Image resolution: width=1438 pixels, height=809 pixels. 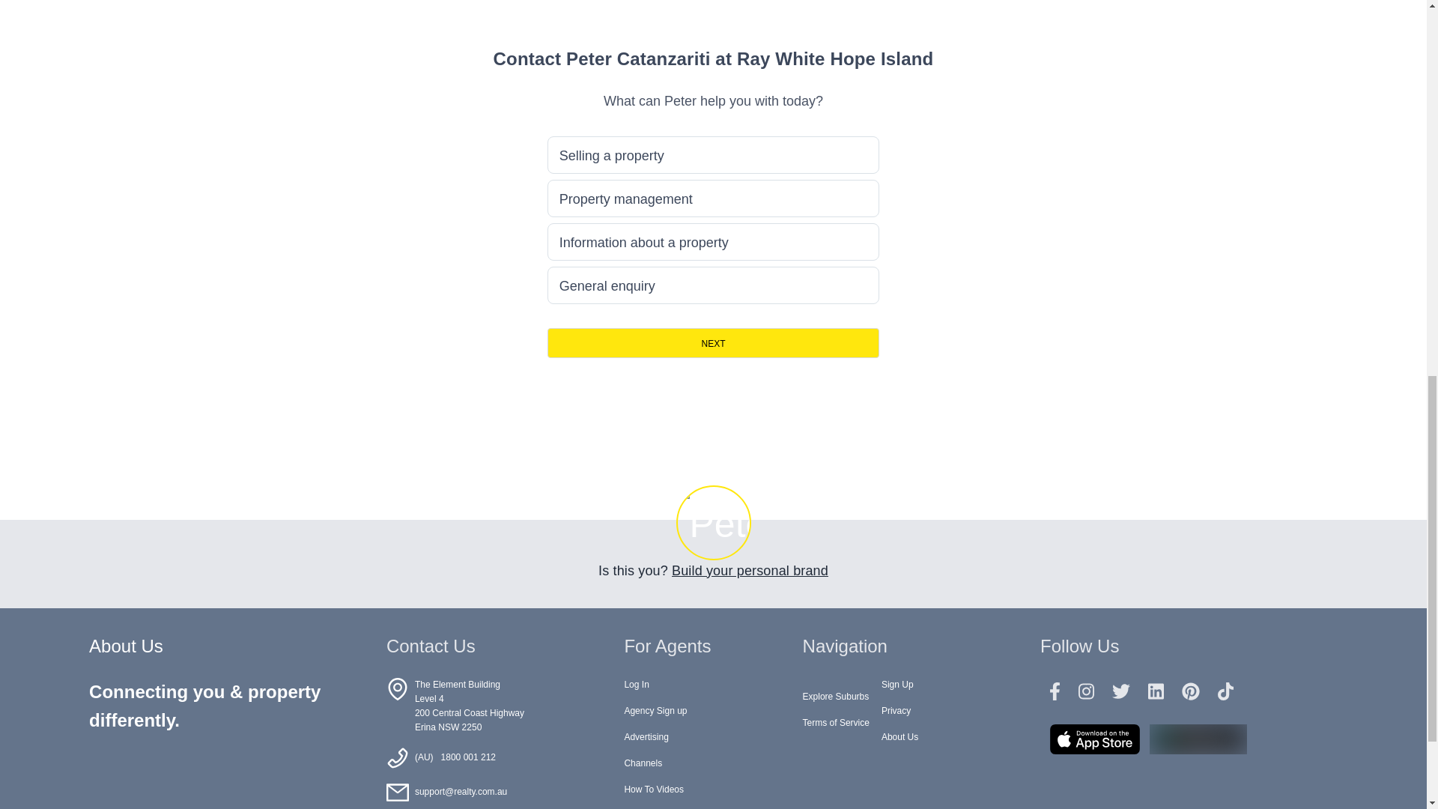 I want to click on Realty Twitter, so click(x=1120, y=692).